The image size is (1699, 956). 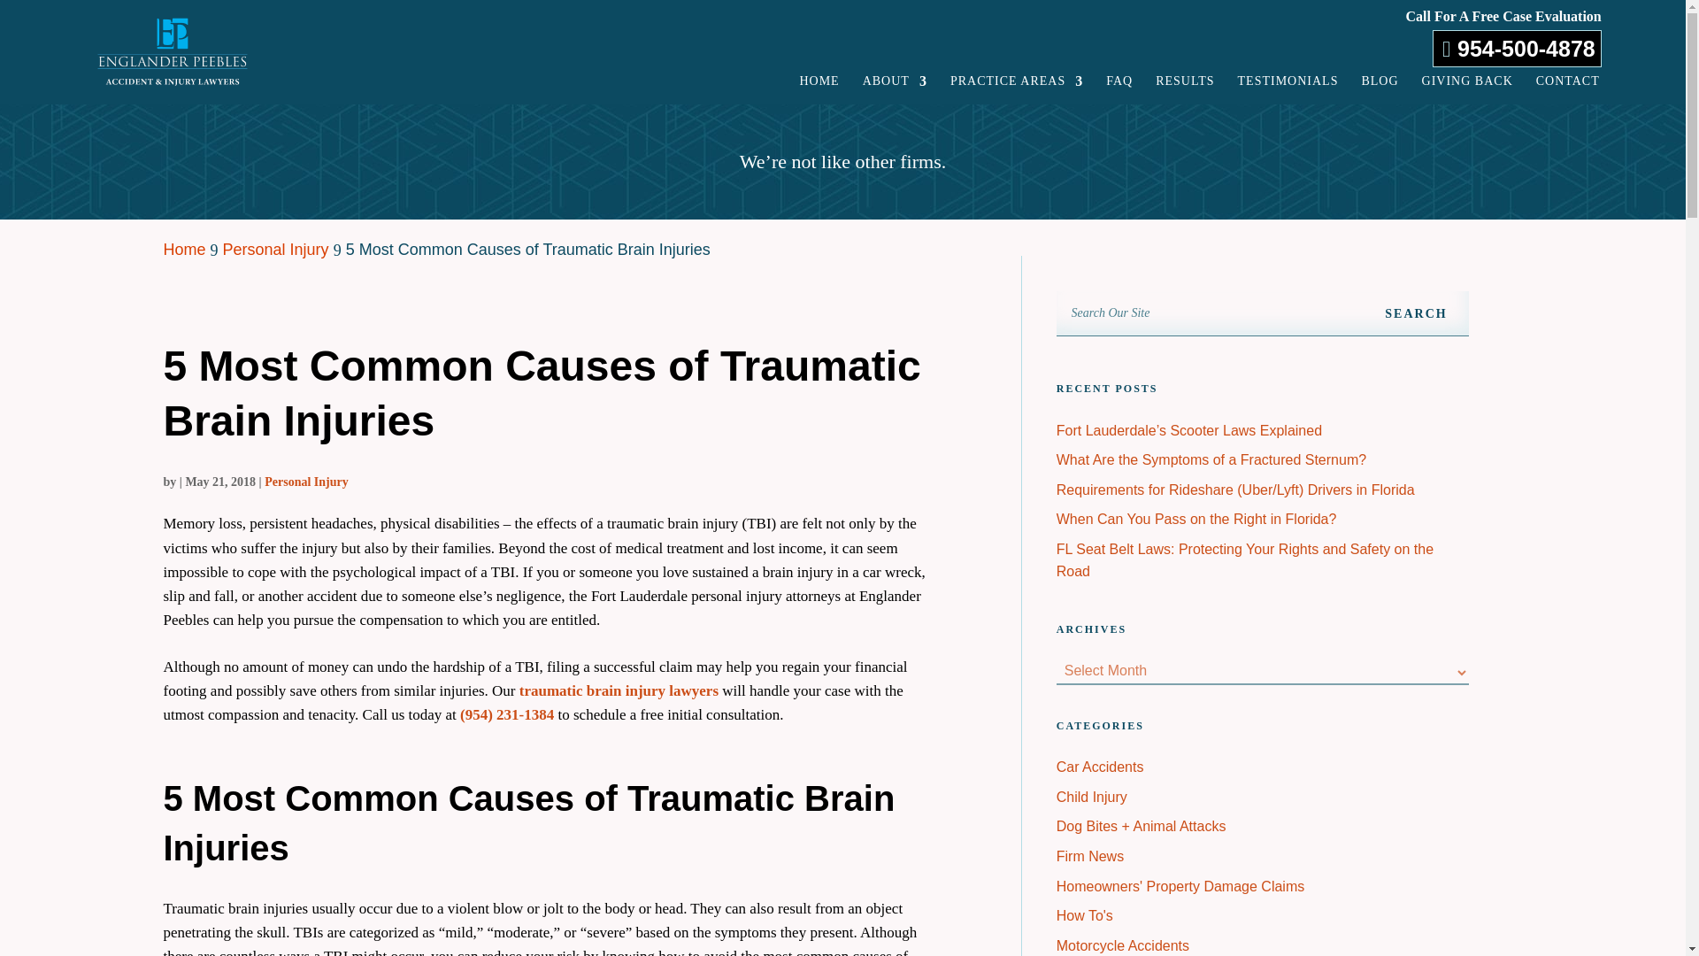 I want to click on PRACTICE AREAS, so click(x=1016, y=85).